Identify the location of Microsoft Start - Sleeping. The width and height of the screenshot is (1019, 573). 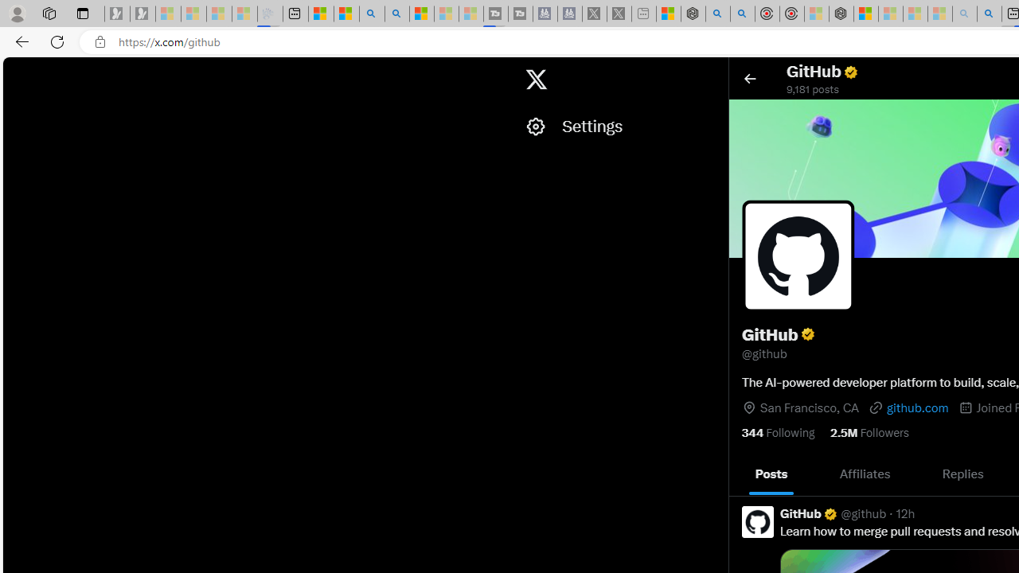
(446, 14).